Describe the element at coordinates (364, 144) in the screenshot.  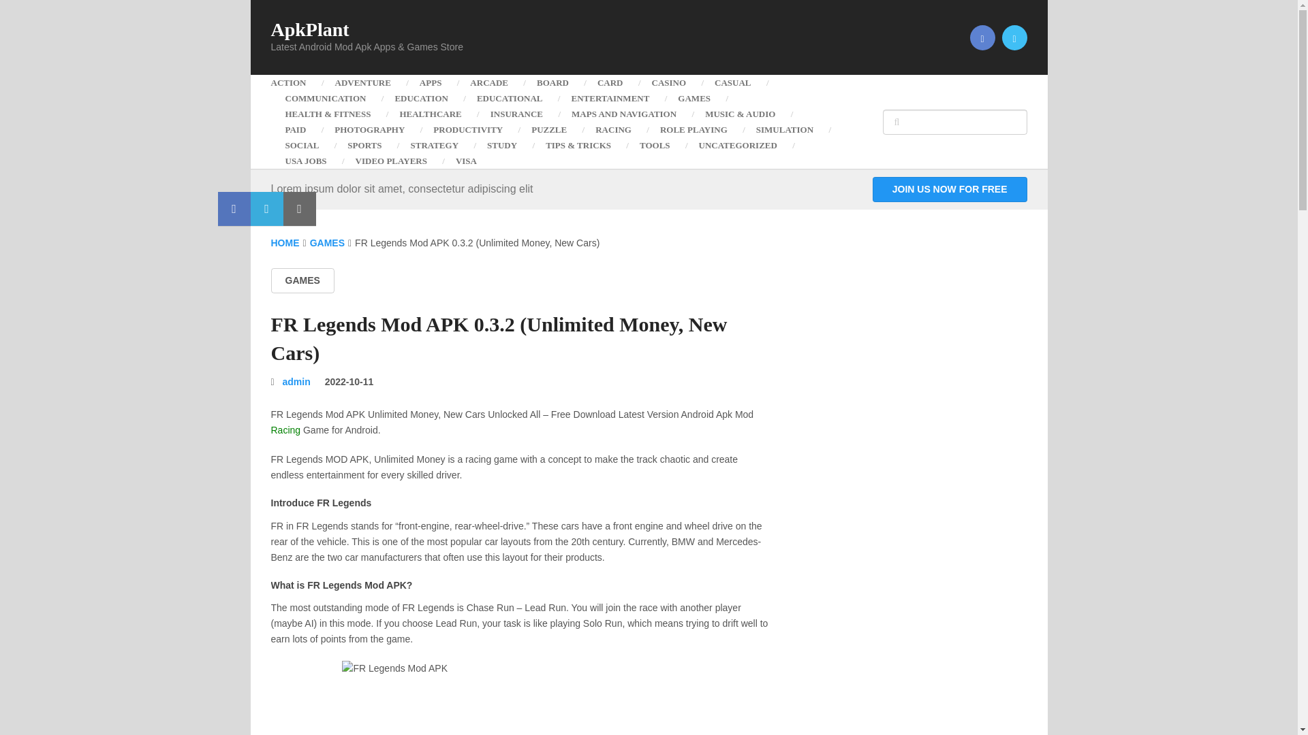
I see `SPORTS` at that location.